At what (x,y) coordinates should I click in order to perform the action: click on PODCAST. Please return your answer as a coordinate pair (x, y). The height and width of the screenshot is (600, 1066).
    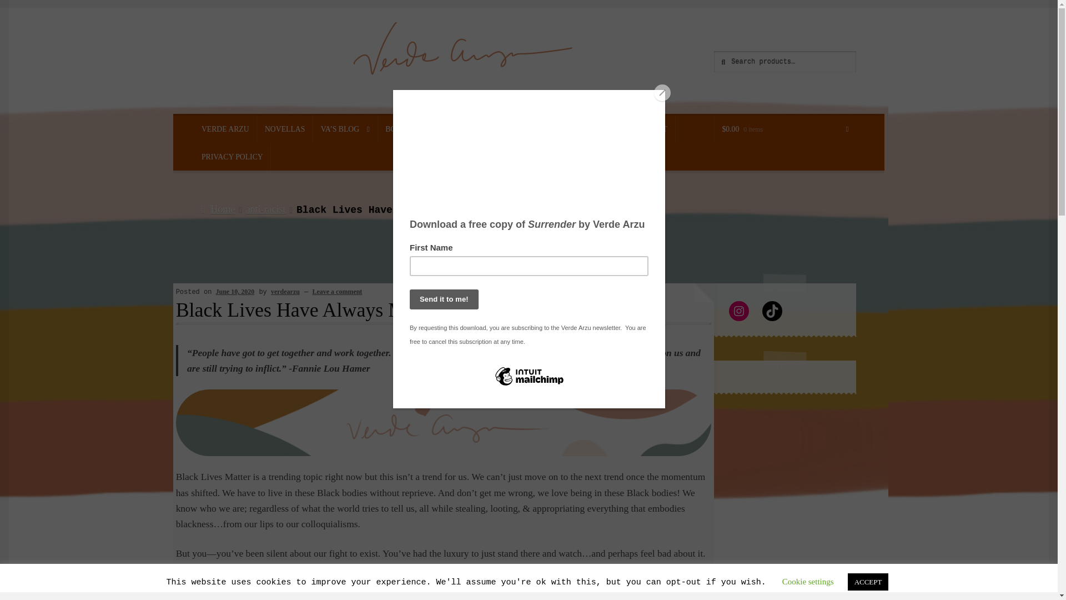
    Looking at the image, I should click on (650, 129).